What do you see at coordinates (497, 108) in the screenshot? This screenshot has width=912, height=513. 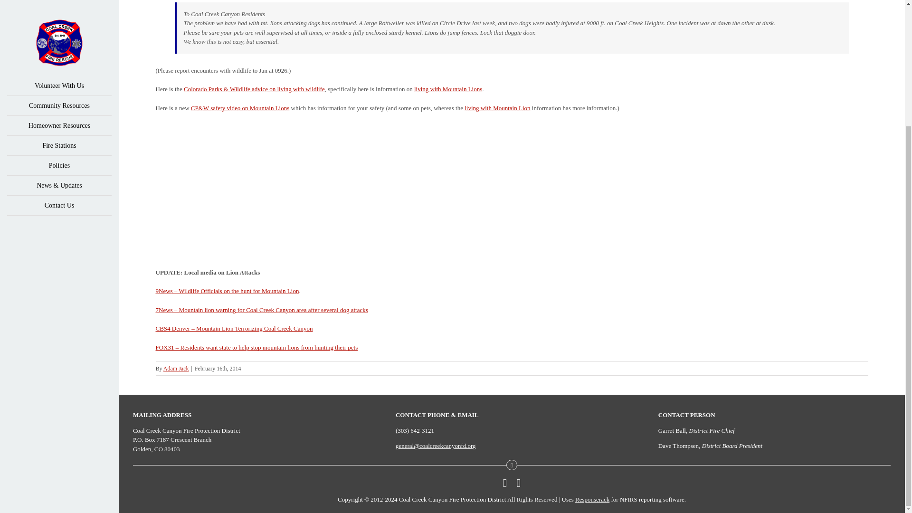 I see `Living with Cougar in Colorado` at bounding box center [497, 108].